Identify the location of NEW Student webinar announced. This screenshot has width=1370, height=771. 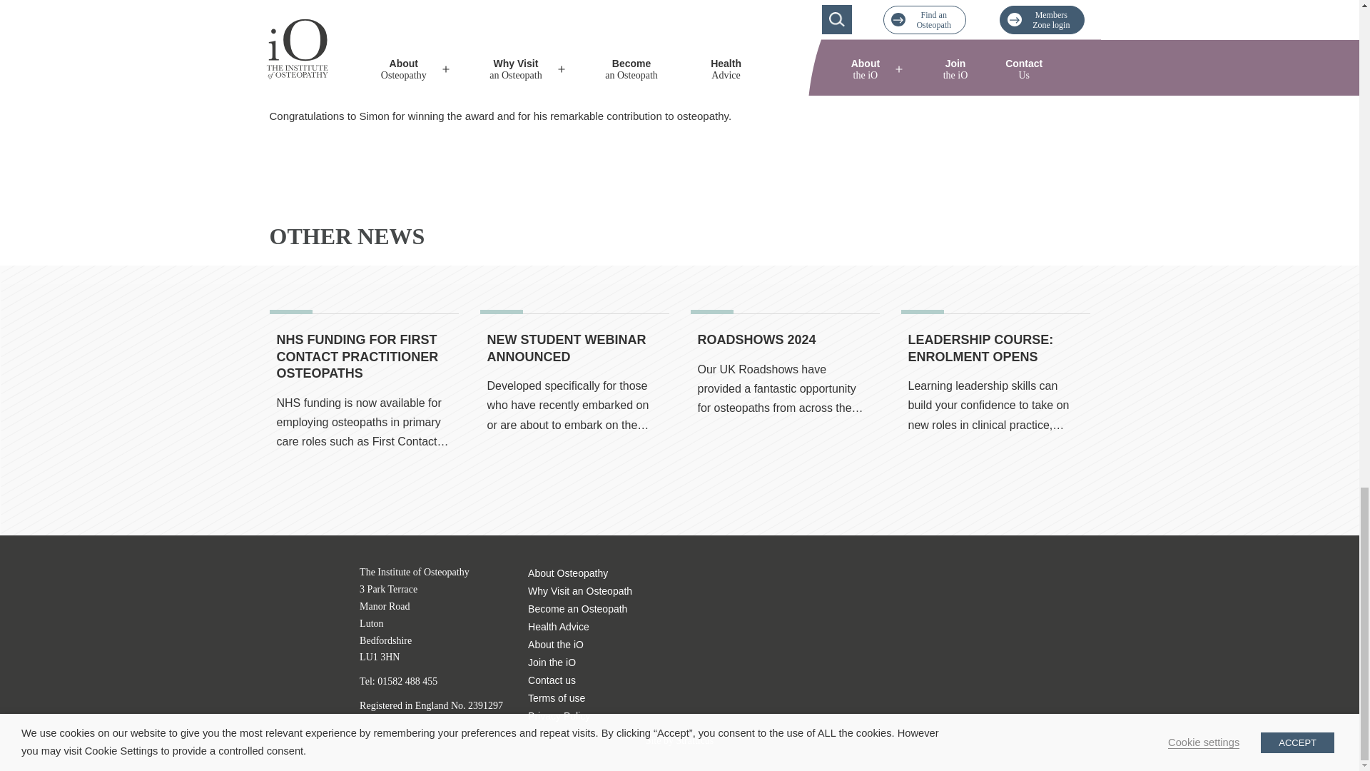
(565, 347).